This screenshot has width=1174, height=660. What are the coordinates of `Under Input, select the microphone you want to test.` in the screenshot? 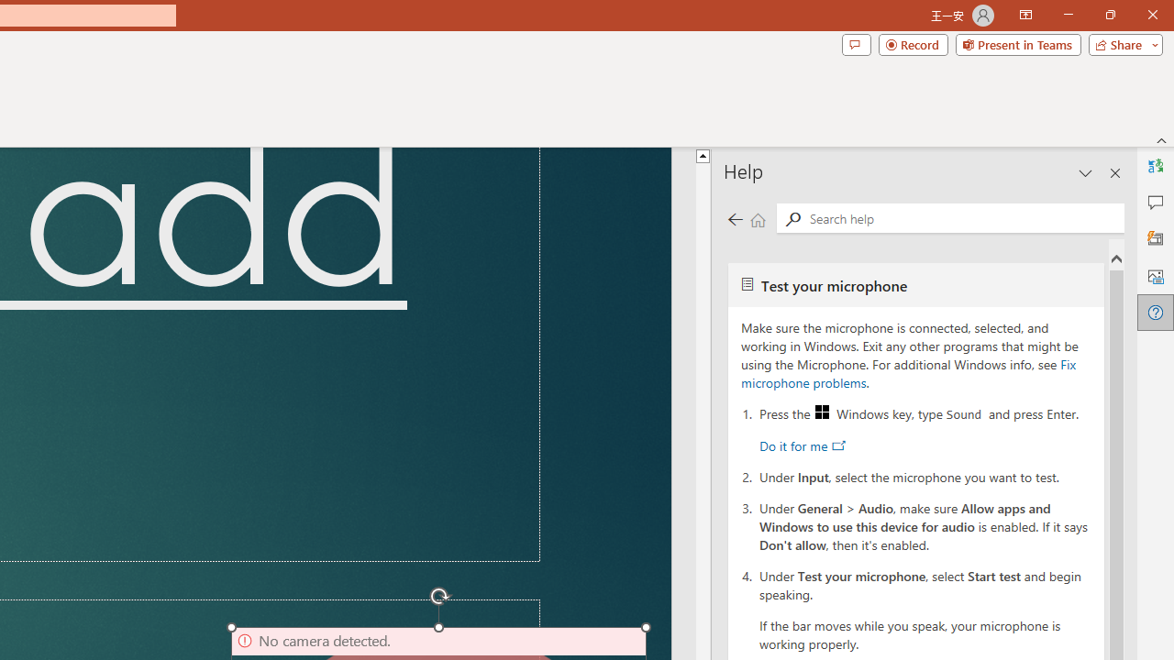 It's located at (925, 476).